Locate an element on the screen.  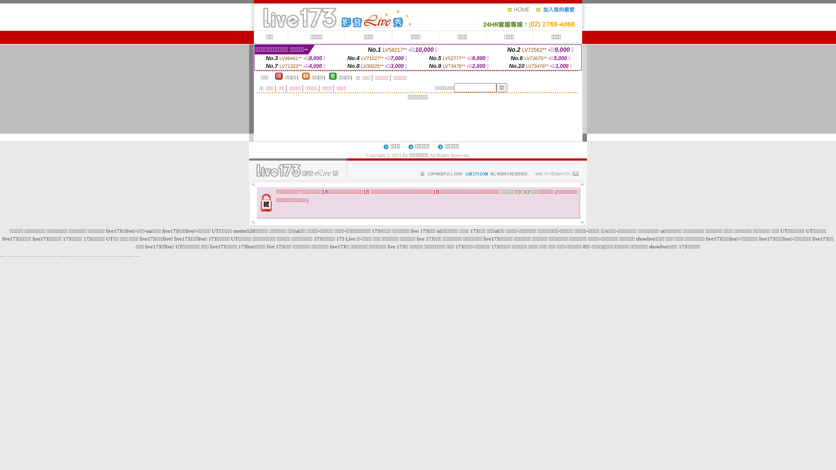
. is located at coordinates (19, 255).